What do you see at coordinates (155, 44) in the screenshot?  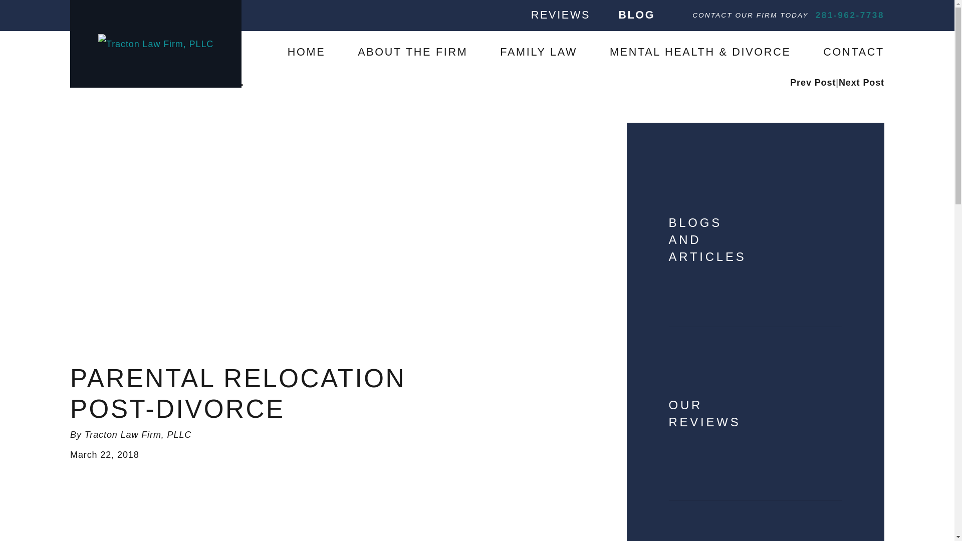 I see `Tracton Law Firm, PLLC` at bounding box center [155, 44].